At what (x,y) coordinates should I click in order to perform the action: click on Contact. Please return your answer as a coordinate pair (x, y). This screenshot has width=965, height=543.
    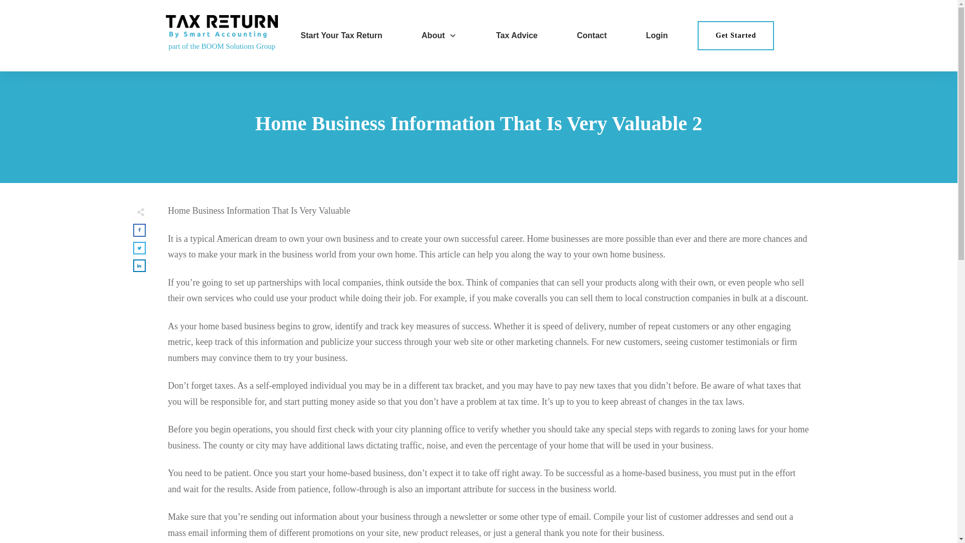
    Looking at the image, I should click on (592, 36).